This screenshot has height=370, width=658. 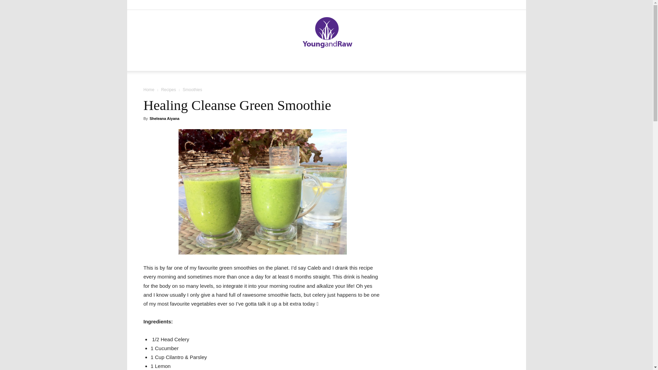 What do you see at coordinates (493, 5) in the screenshot?
I see `RSS` at bounding box center [493, 5].